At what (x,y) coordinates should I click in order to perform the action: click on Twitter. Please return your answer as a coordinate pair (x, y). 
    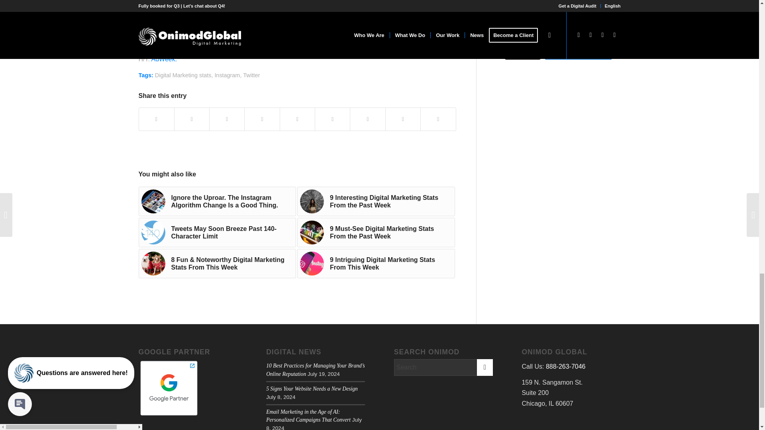
    Looking at the image, I should click on (251, 75).